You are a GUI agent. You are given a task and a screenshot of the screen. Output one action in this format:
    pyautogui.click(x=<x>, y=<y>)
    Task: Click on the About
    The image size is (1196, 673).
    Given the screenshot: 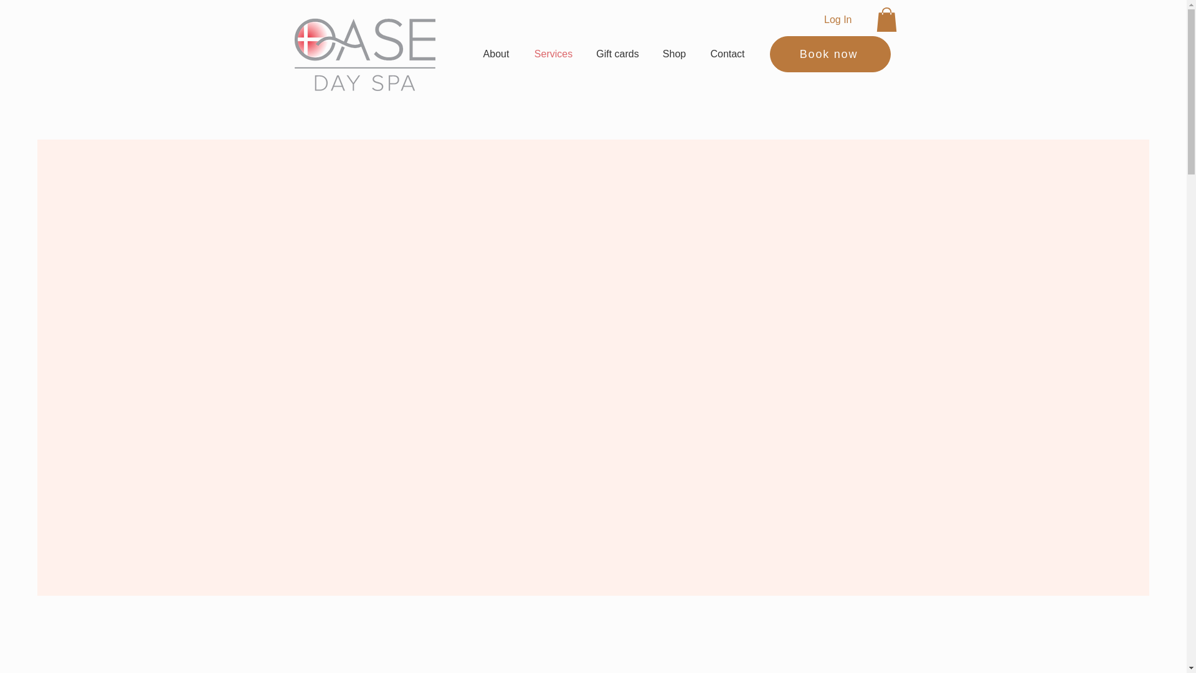 What is the action you would take?
    pyautogui.click(x=496, y=54)
    